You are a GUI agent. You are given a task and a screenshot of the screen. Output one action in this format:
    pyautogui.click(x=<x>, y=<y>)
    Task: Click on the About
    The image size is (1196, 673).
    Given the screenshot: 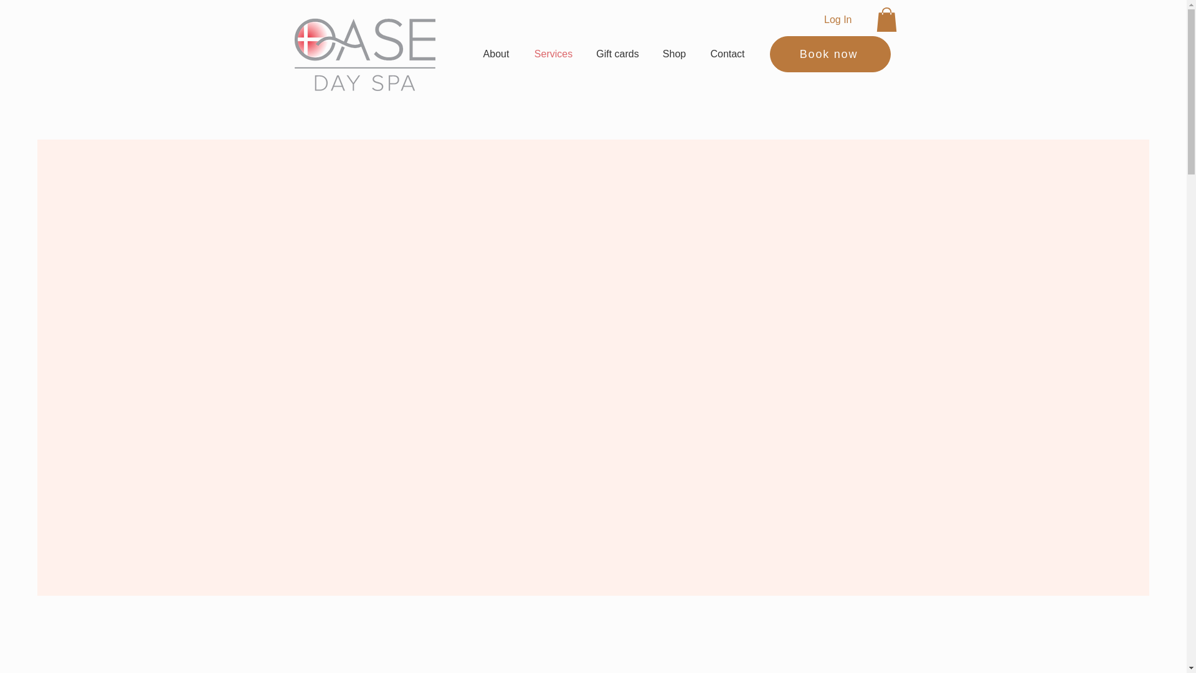 What is the action you would take?
    pyautogui.click(x=496, y=54)
    